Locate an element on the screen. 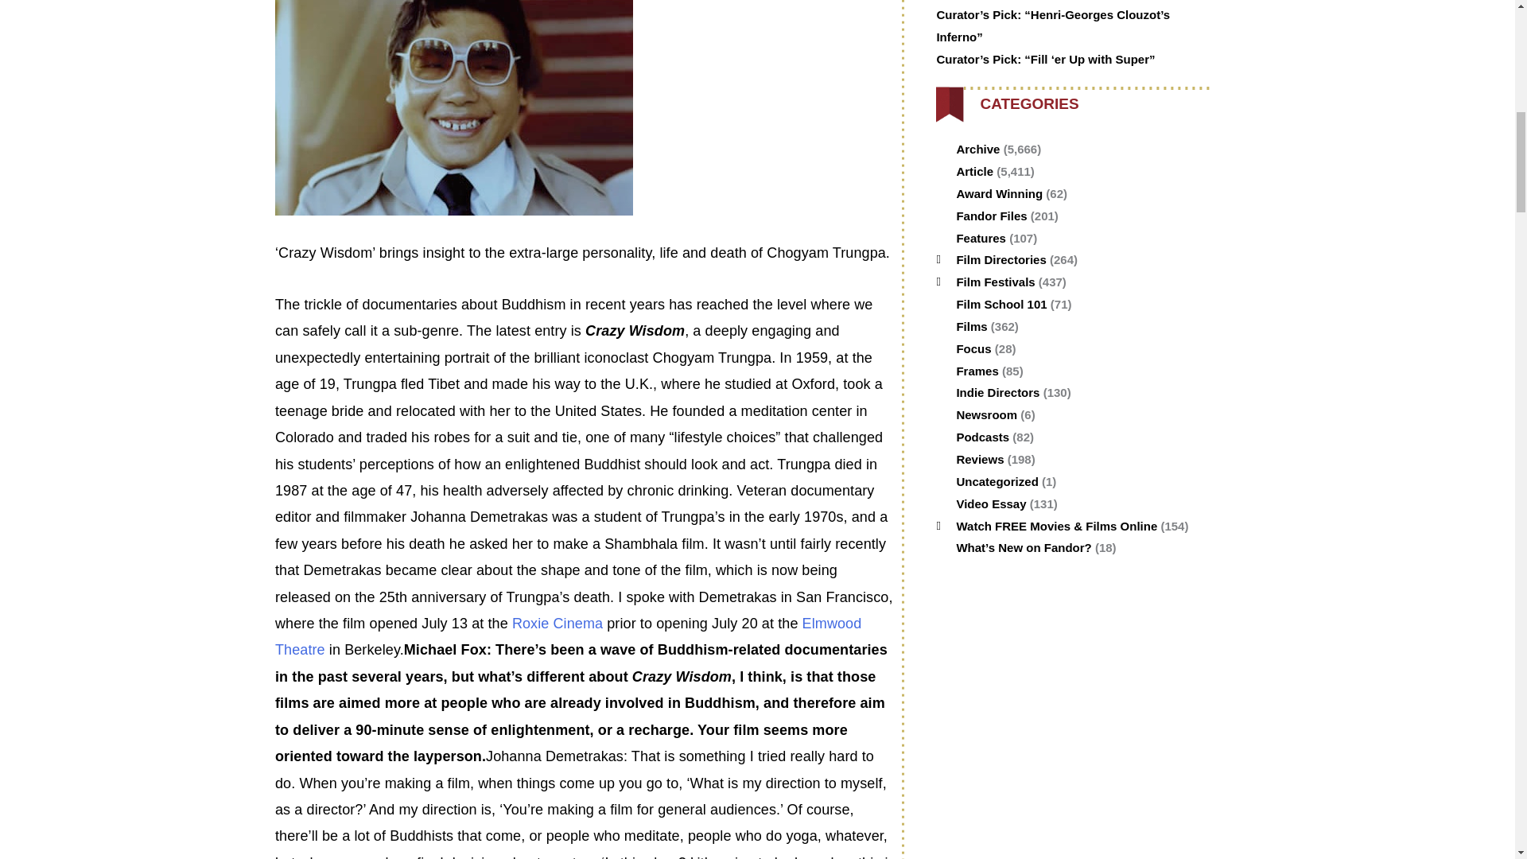 The width and height of the screenshot is (1527, 859). Film Directories is located at coordinates (1001, 259).